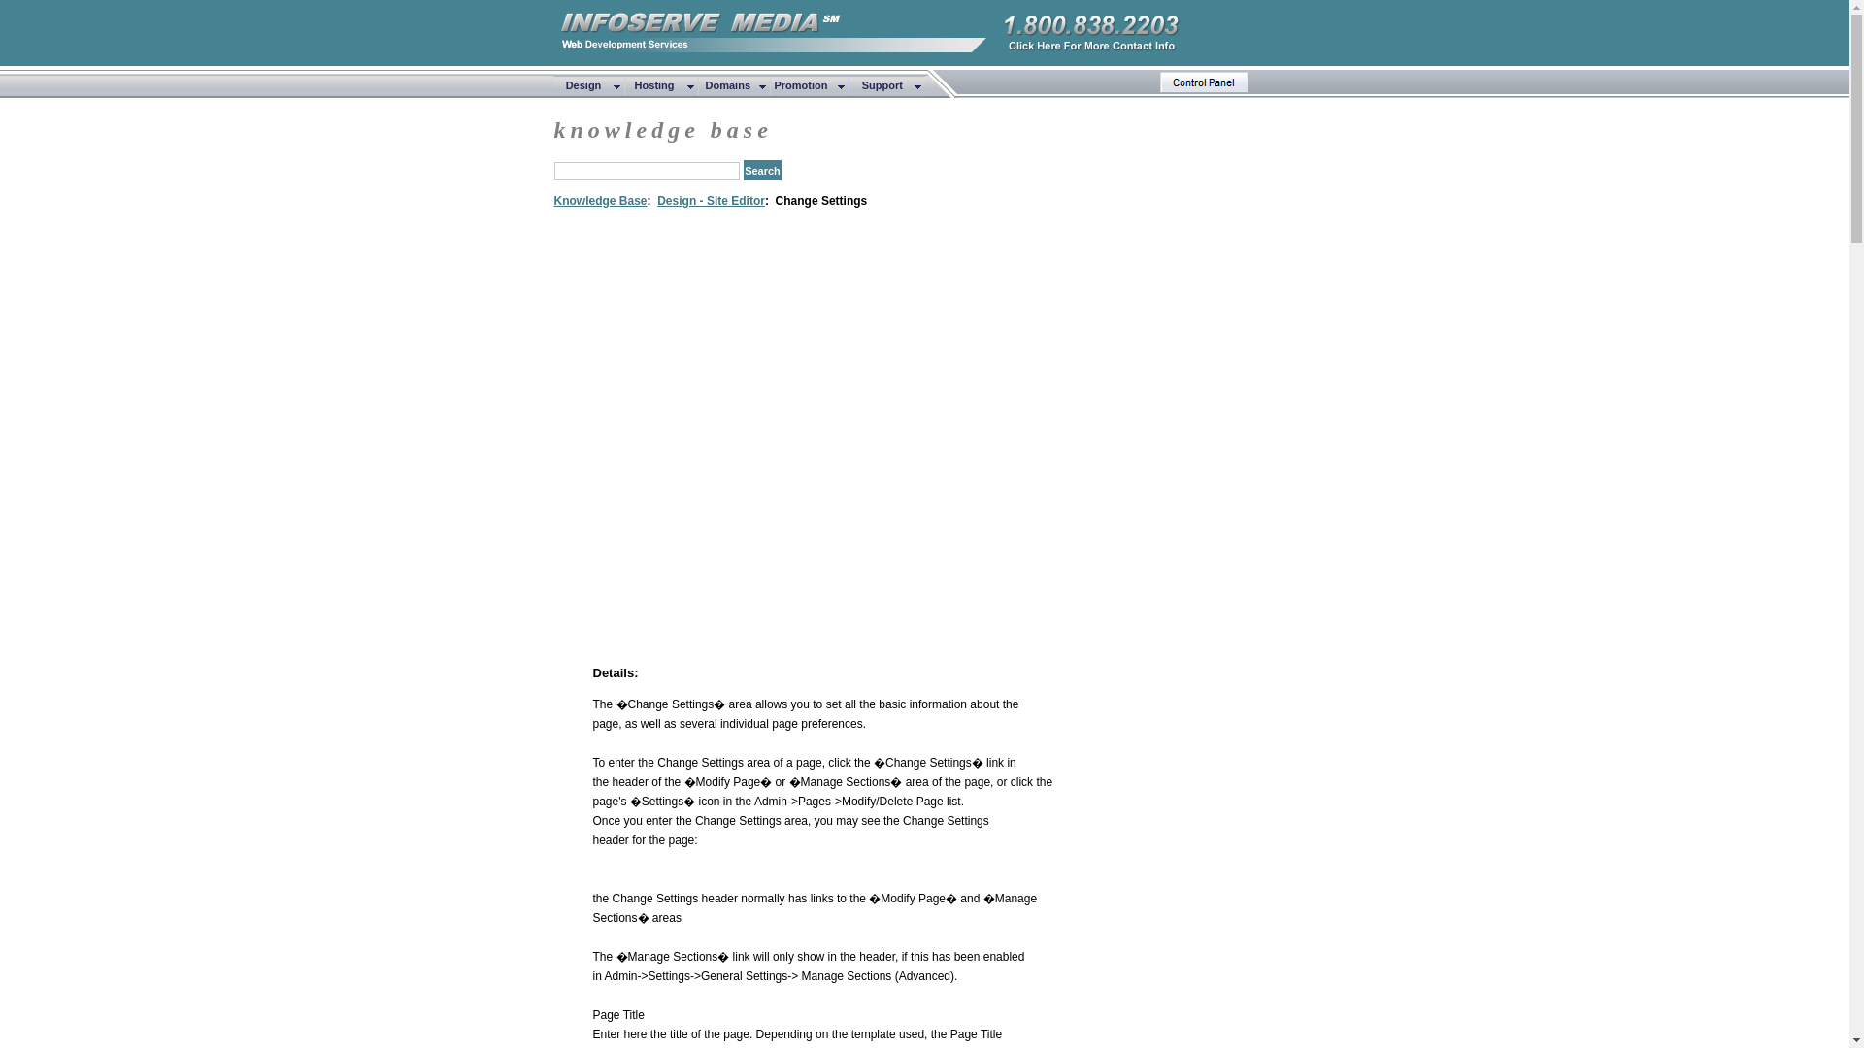 This screenshot has width=1864, height=1048. What do you see at coordinates (588, 85) in the screenshot?
I see `   Design` at bounding box center [588, 85].